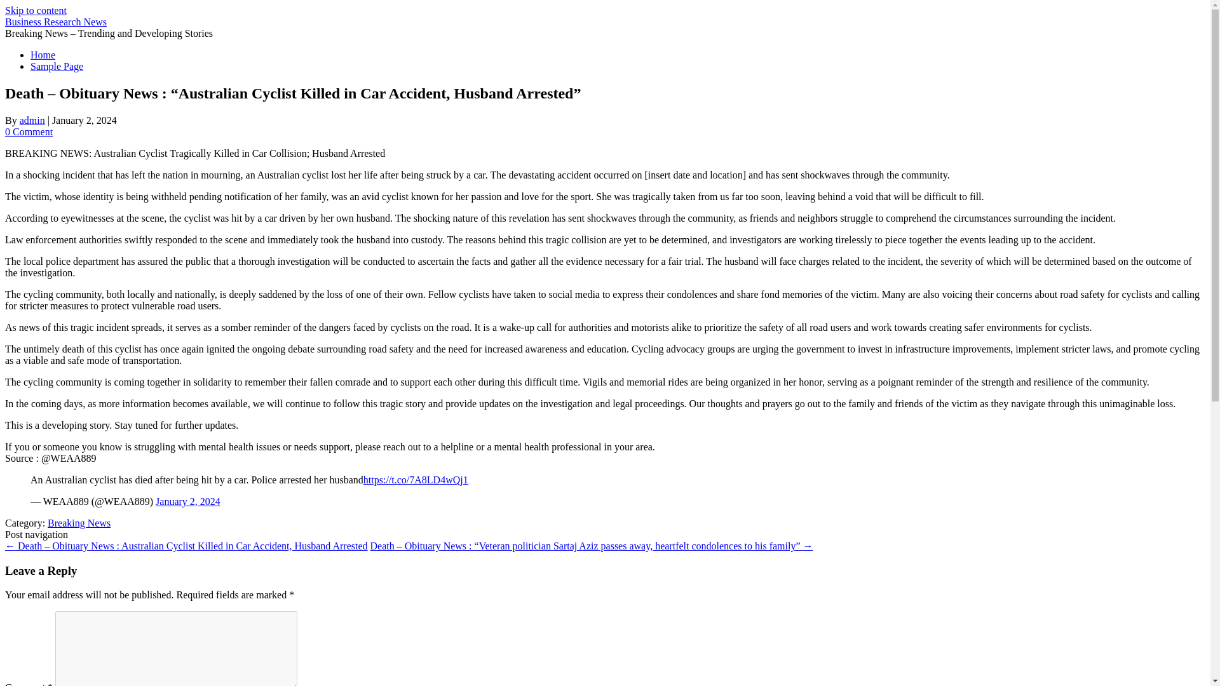 This screenshot has height=686, width=1220. Describe the element at coordinates (32, 120) in the screenshot. I see `admin` at that location.